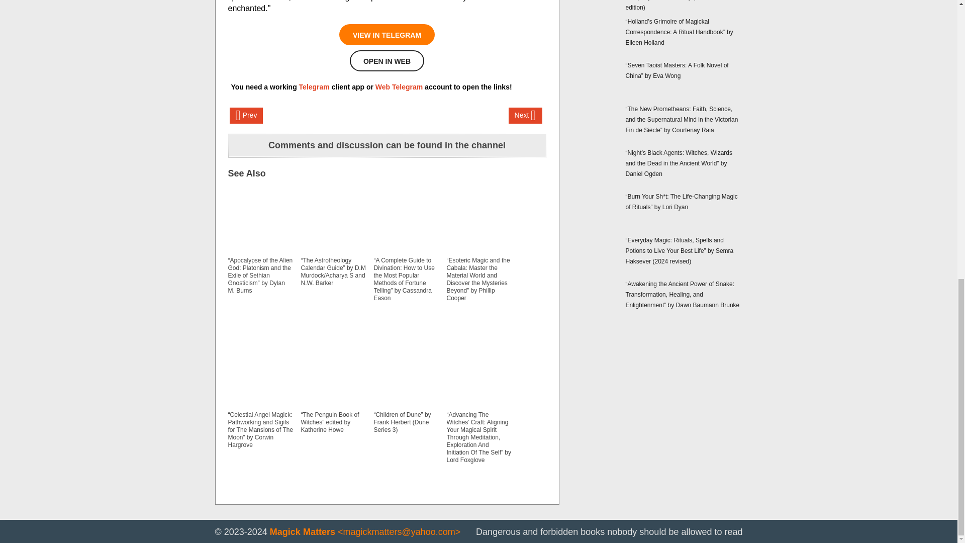  Describe the element at coordinates (525, 116) in the screenshot. I see `Next` at that location.